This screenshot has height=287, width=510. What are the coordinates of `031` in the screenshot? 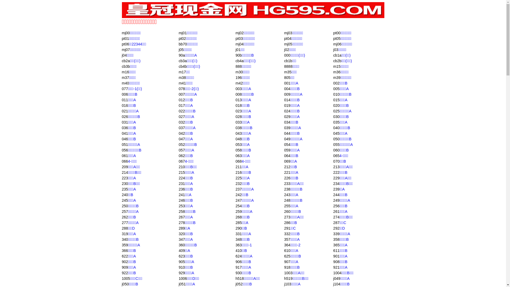 It's located at (125, 122).